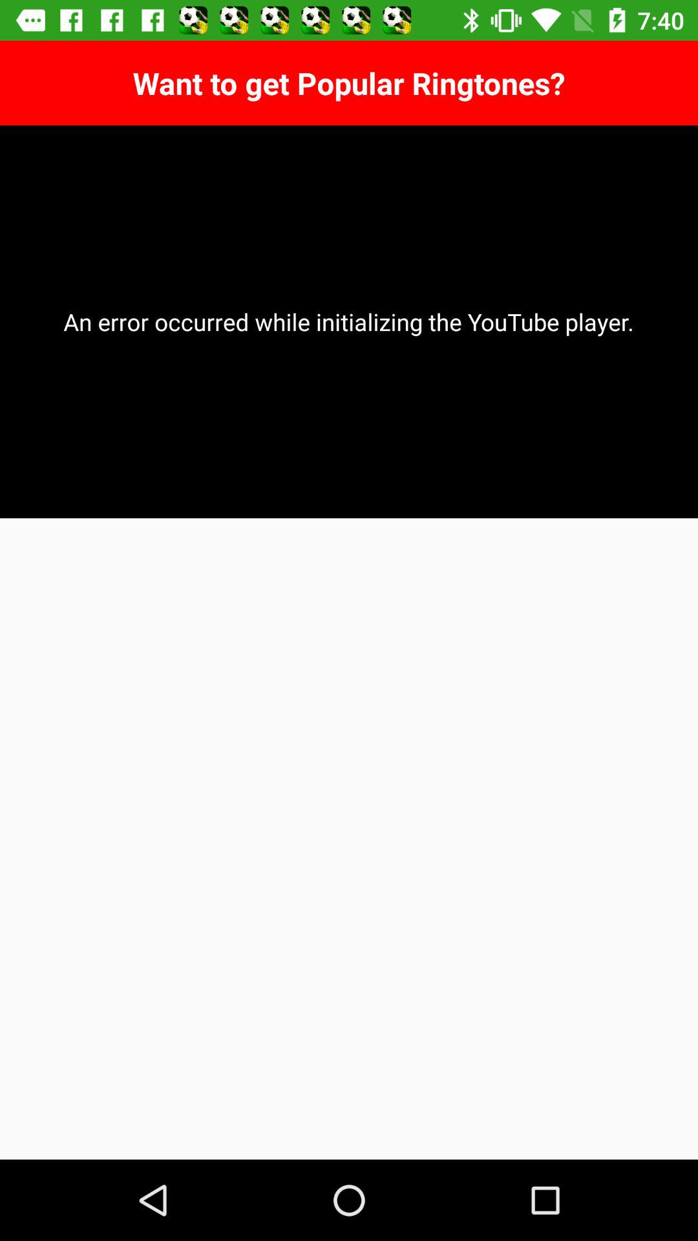 Image resolution: width=698 pixels, height=1241 pixels. Describe the element at coordinates (349, 83) in the screenshot. I see `open the app above the an error occurred` at that location.